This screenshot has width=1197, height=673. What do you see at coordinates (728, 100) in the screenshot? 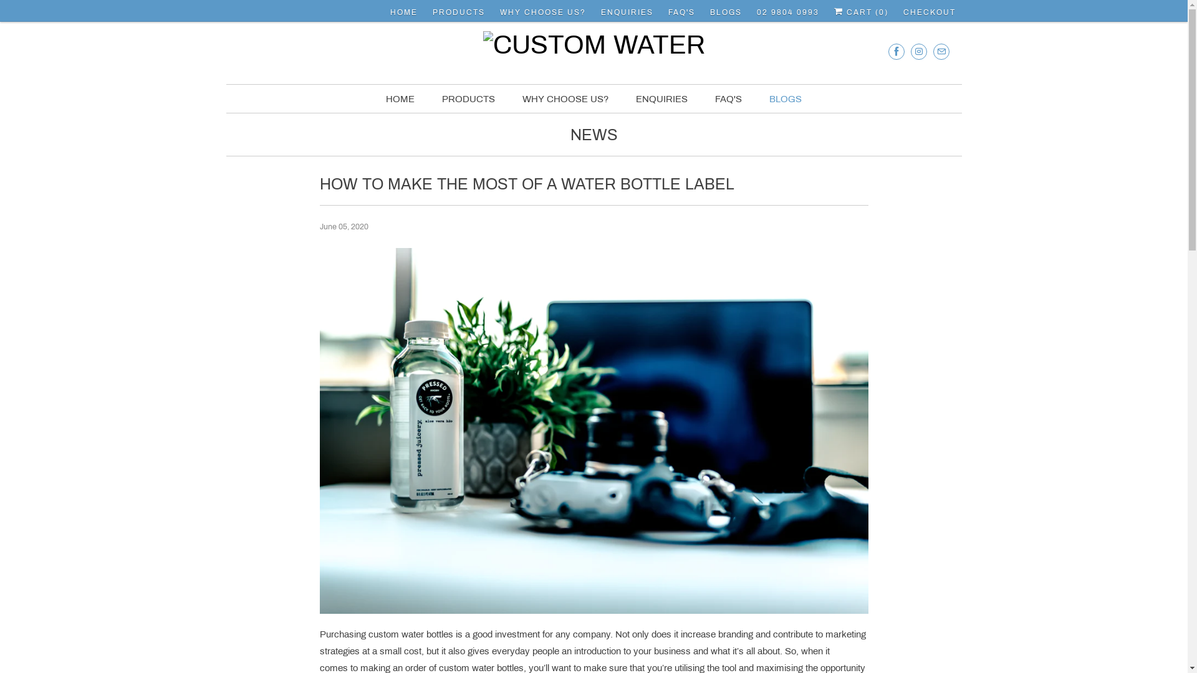
I see `FAQ'S` at bounding box center [728, 100].